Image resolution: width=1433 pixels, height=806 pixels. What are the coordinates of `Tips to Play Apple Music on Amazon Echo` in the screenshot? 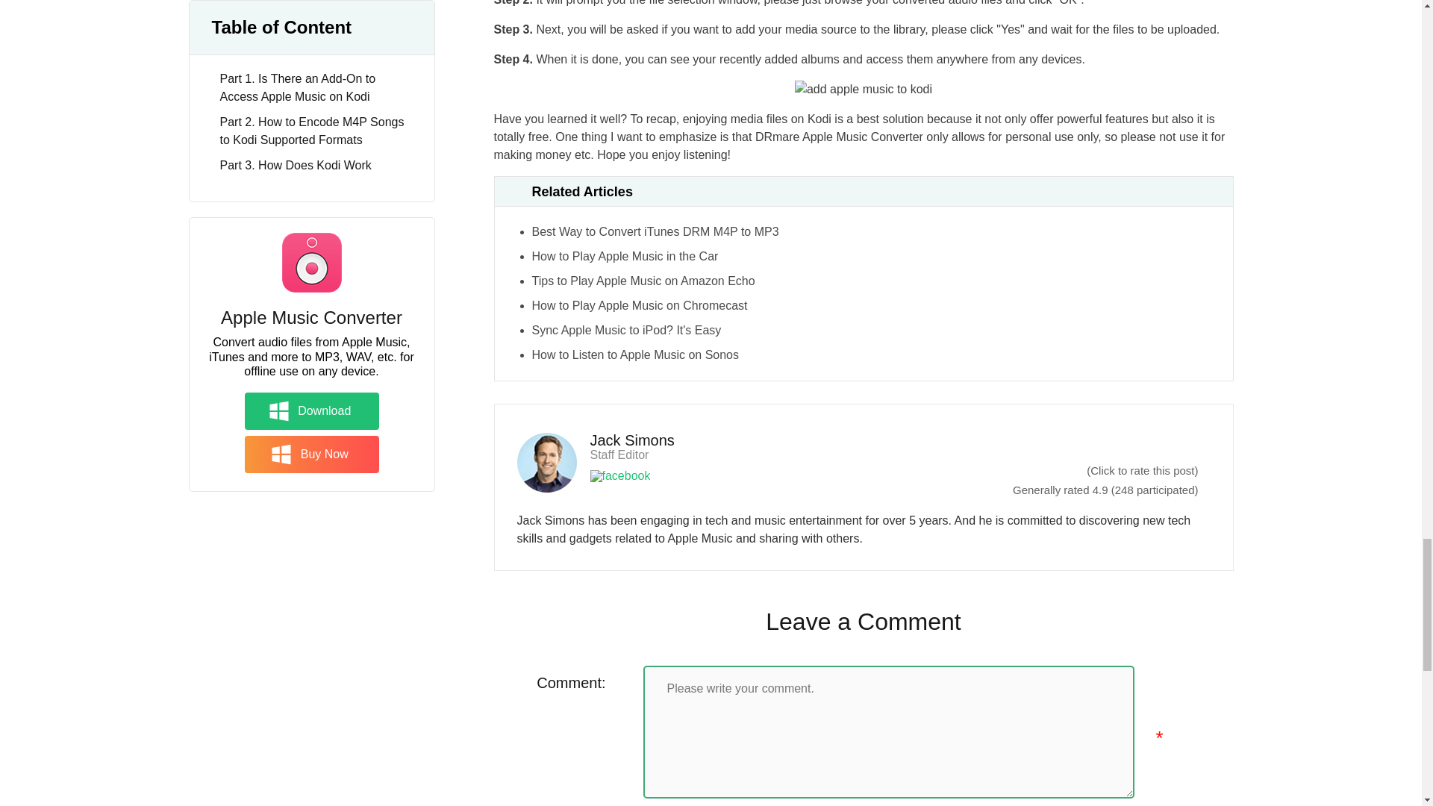 It's located at (643, 281).